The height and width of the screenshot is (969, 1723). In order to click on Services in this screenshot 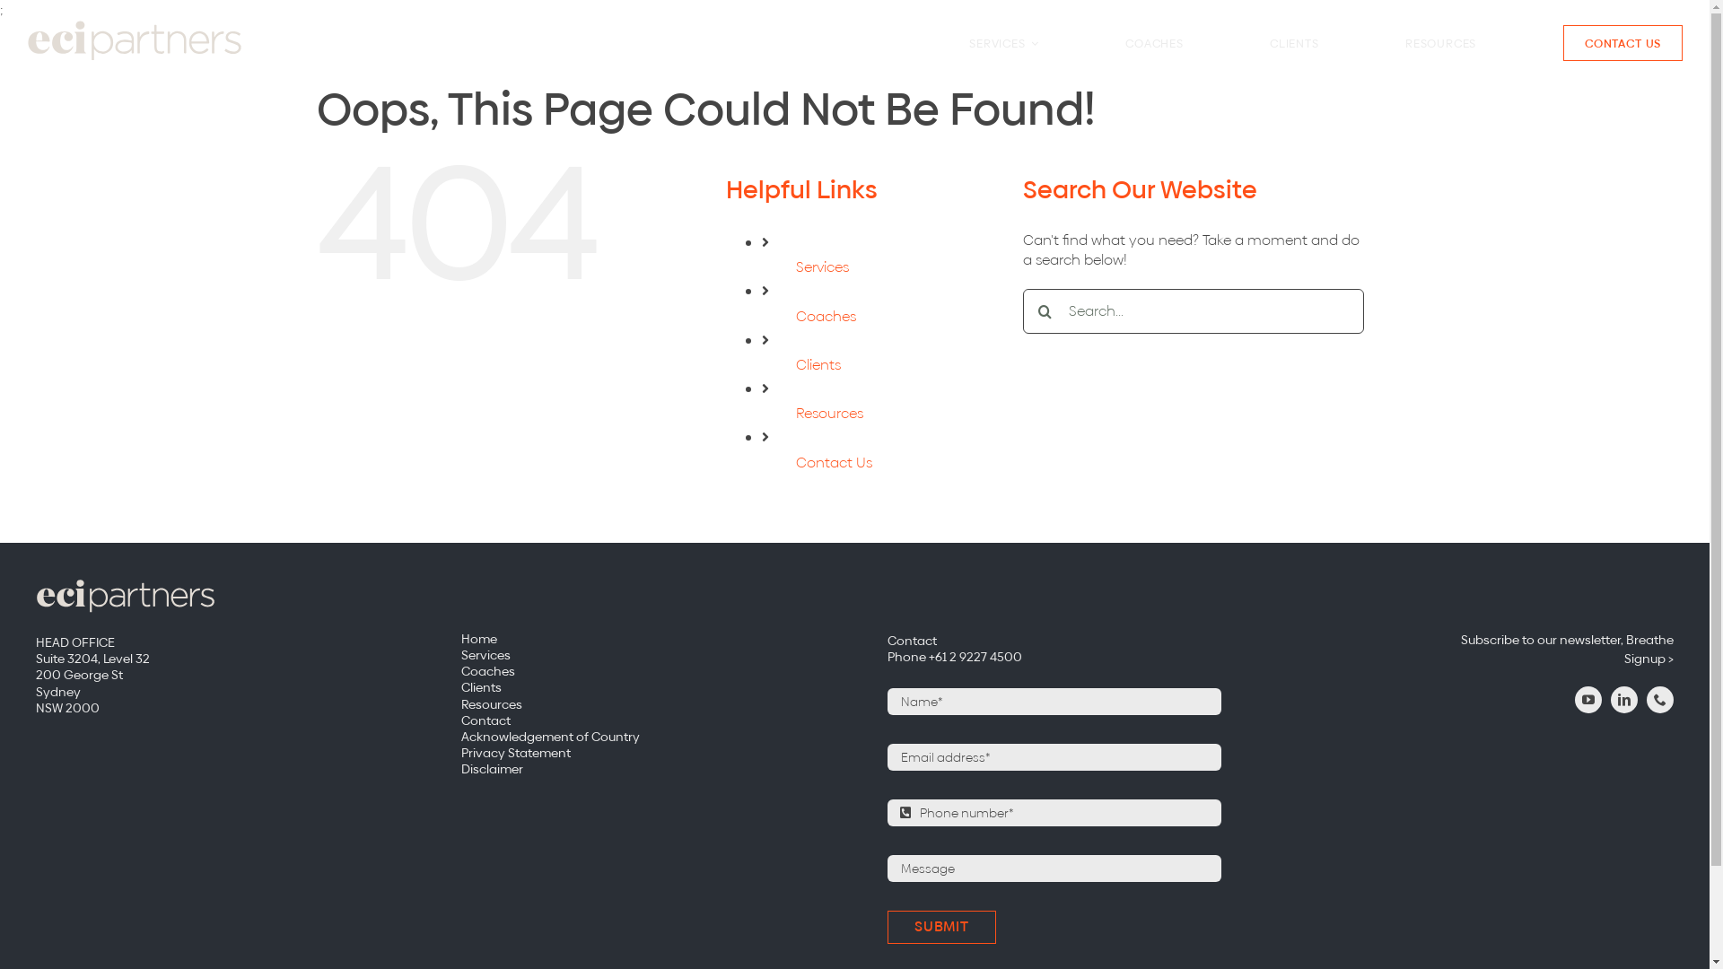, I will do `click(642, 655)`.